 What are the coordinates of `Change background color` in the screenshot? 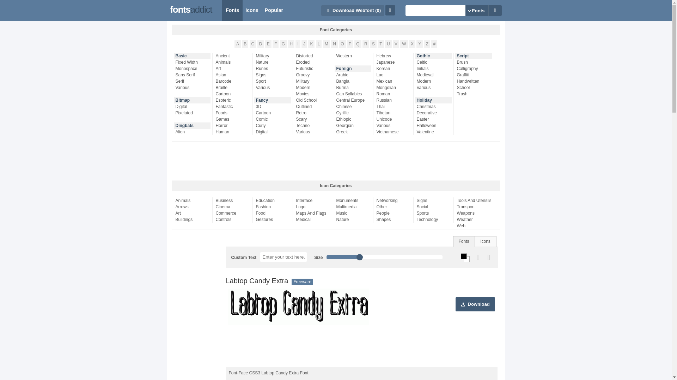 It's located at (467, 259).